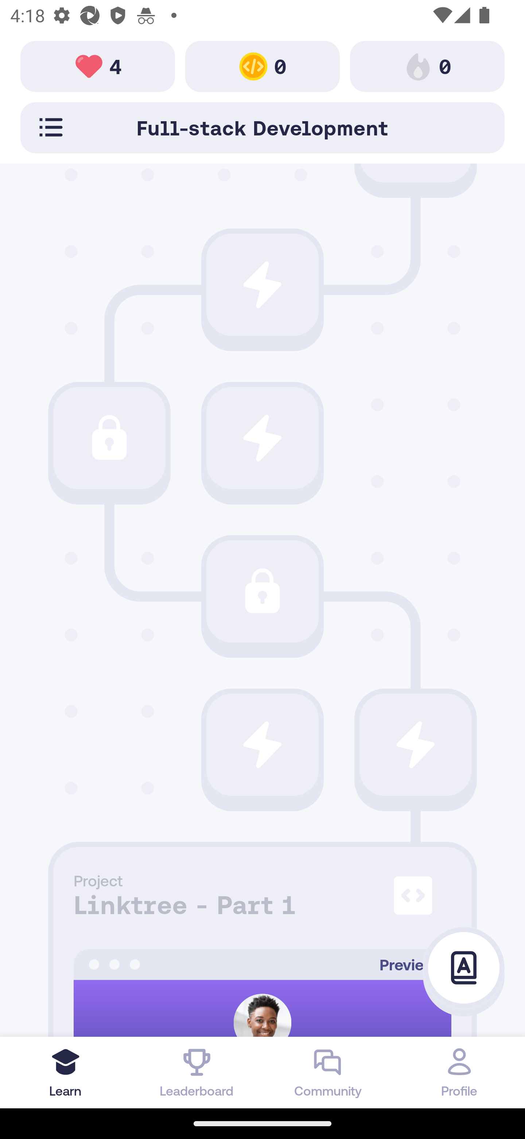 The height and width of the screenshot is (1139, 525). Describe the element at coordinates (262, 438) in the screenshot. I see `Path Icon` at that location.